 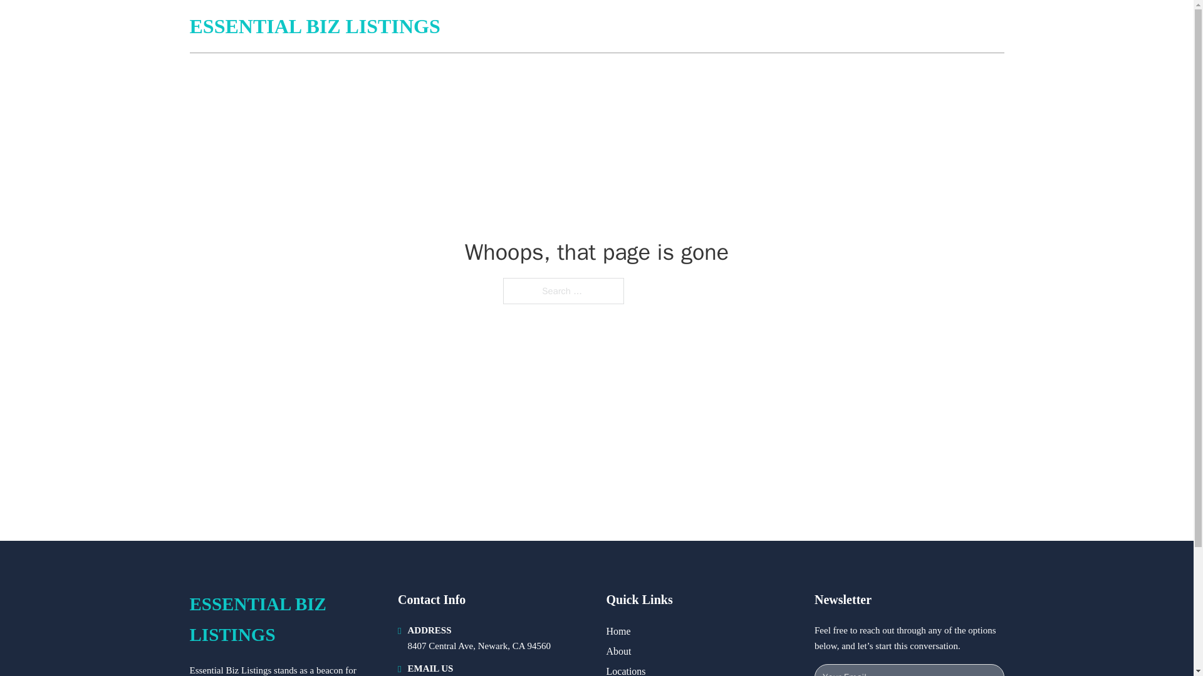 I want to click on LOCATIONS, so click(x=914, y=26).